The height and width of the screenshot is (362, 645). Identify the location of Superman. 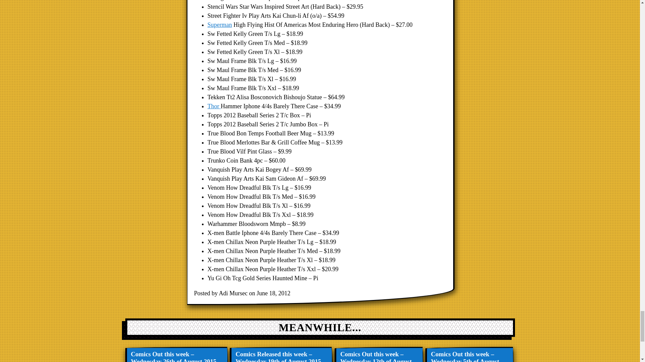
(220, 25).